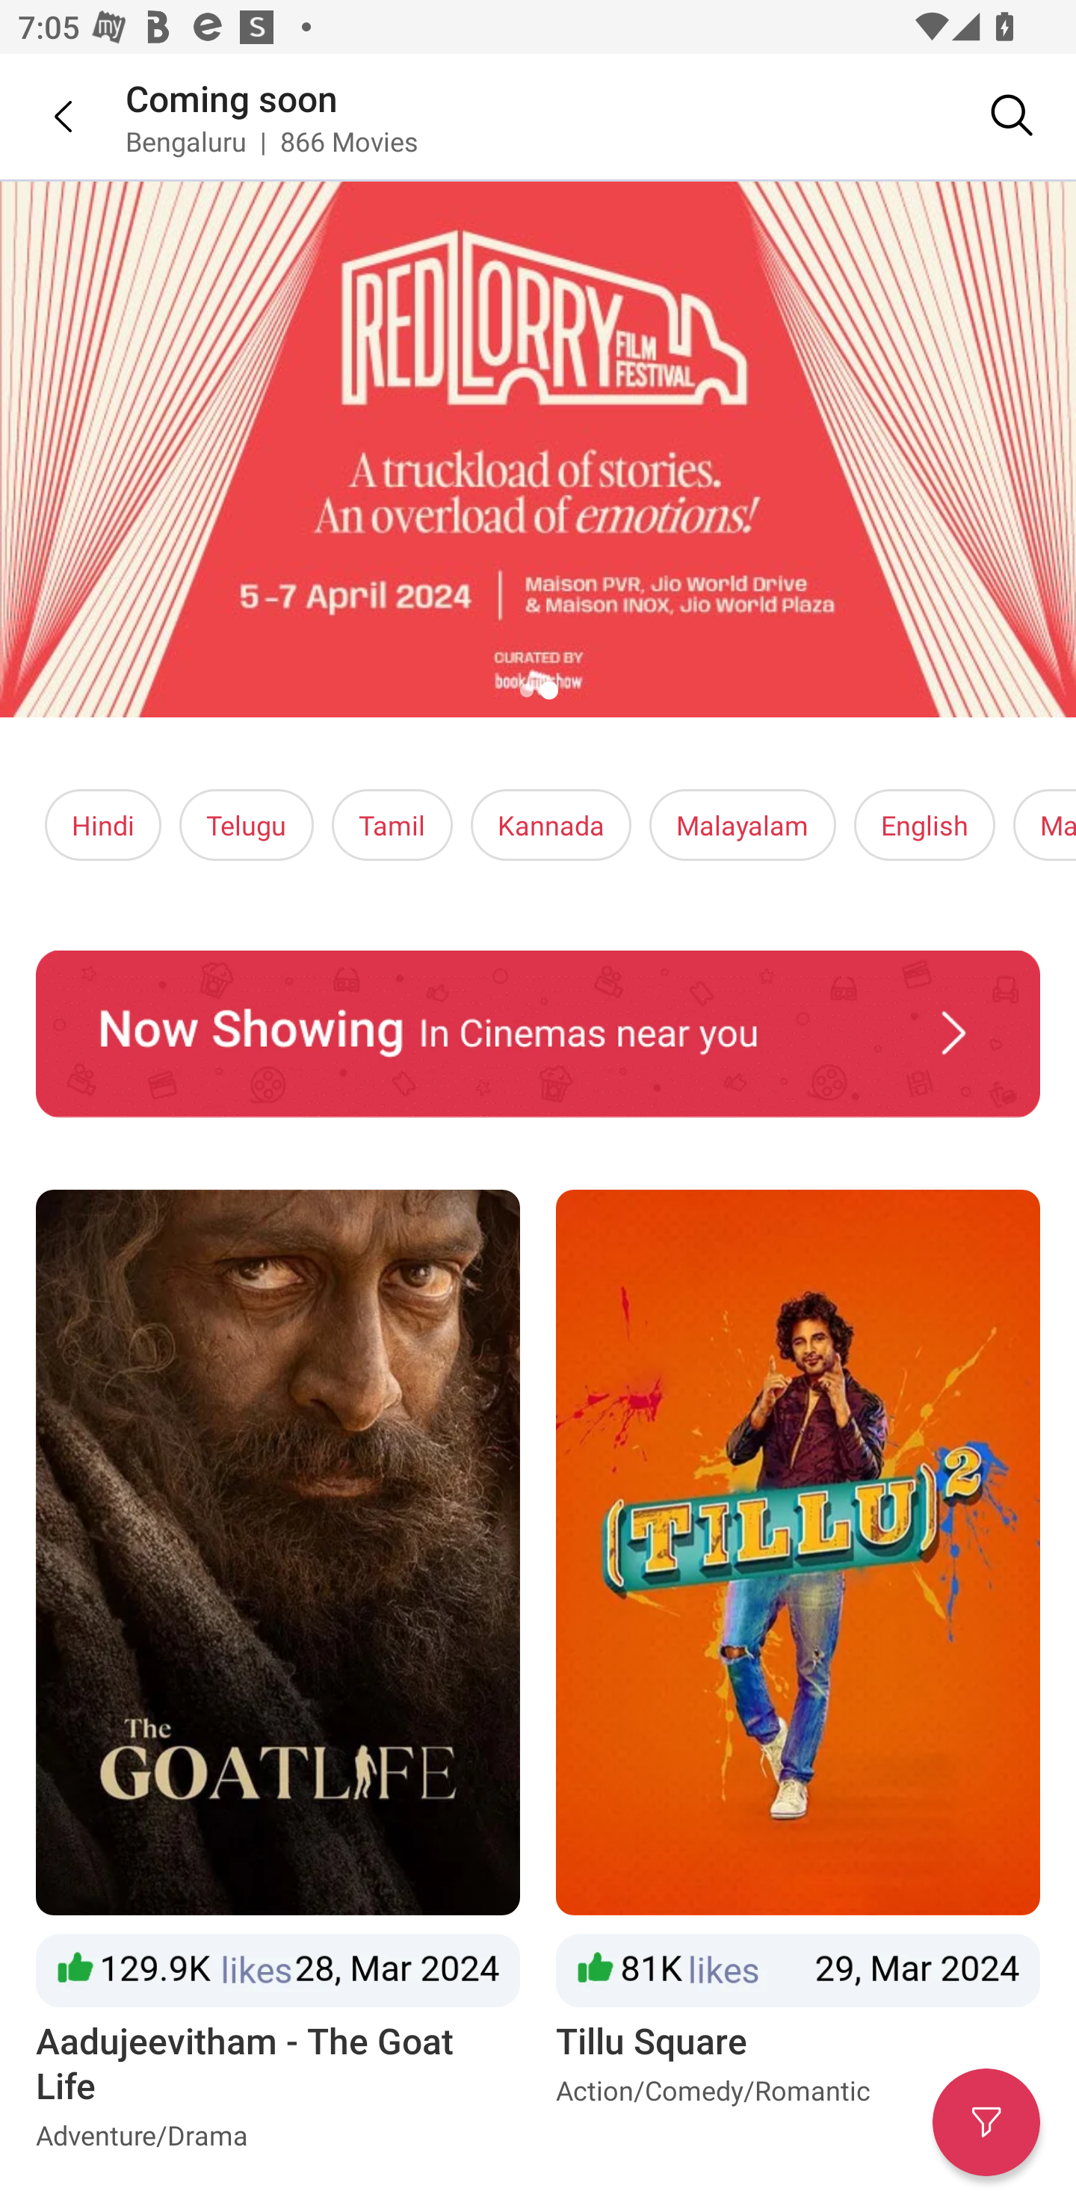  I want to click on Bengaluru  |  866 Movies, so click(272, 140).